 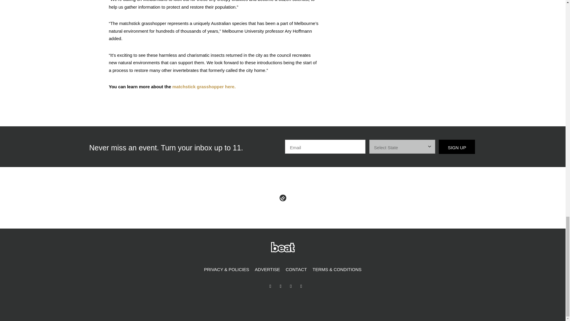 What do you see at coordinates (204, 86) in the screenshot?
I see `matchstick grasshopper here.` at bounding box center [204, 86].